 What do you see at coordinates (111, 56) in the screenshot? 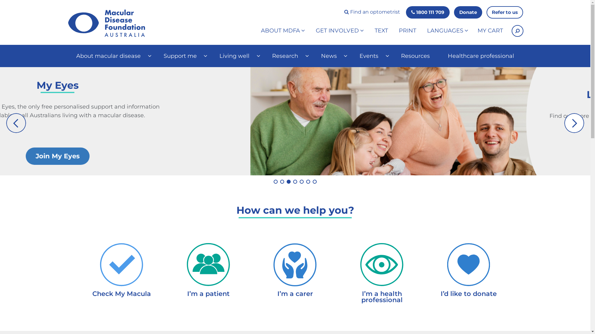
I see `About macular disease` at bounding box center [111, 56].